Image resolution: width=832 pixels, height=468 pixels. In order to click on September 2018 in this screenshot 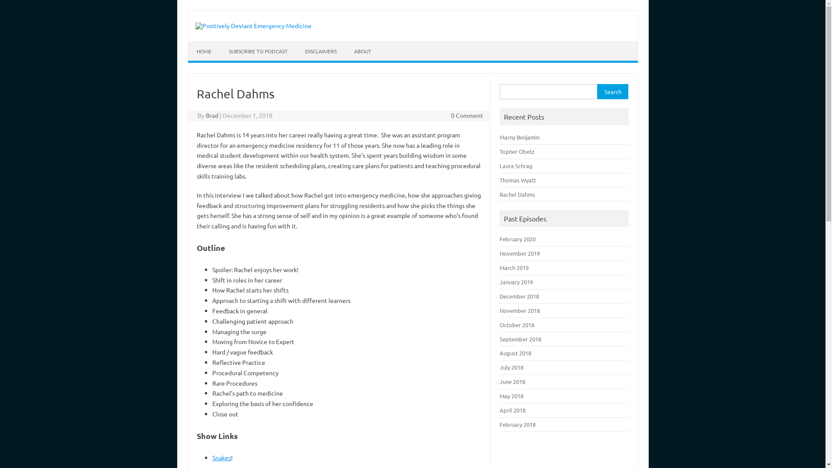, I will do `click(520, 339)`.